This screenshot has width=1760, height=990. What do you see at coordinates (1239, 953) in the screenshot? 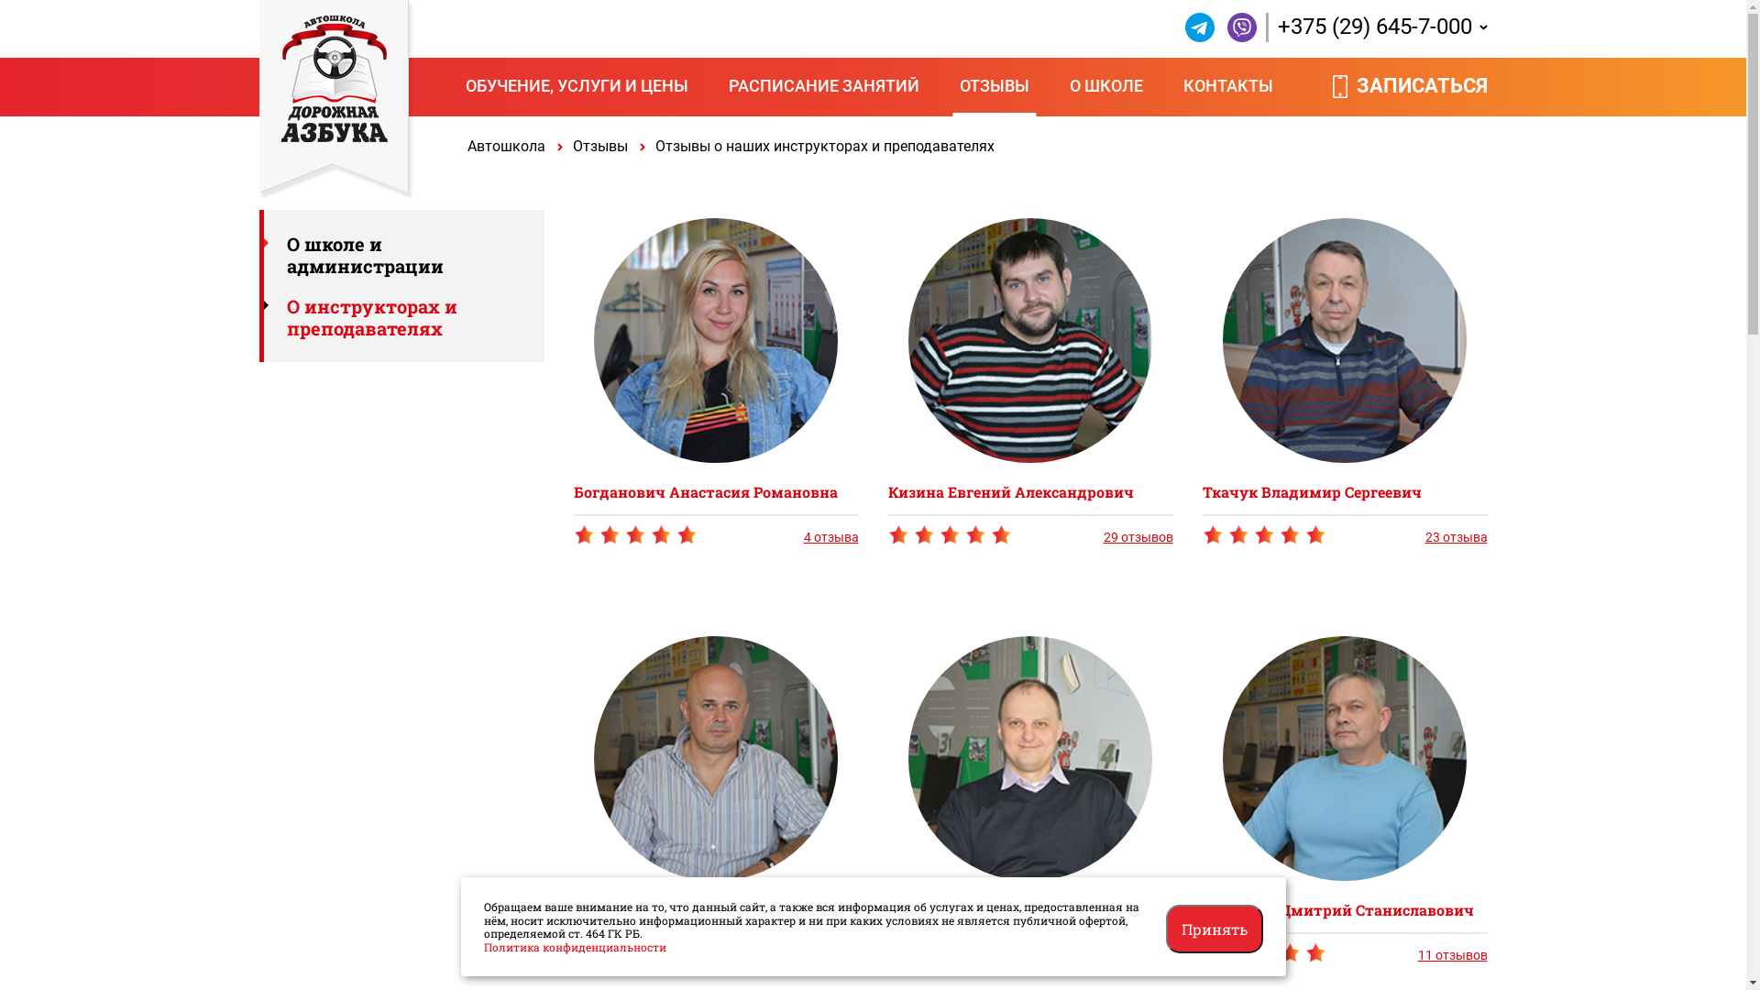
I see `gorgeous` at bounding box center [1239, 953].